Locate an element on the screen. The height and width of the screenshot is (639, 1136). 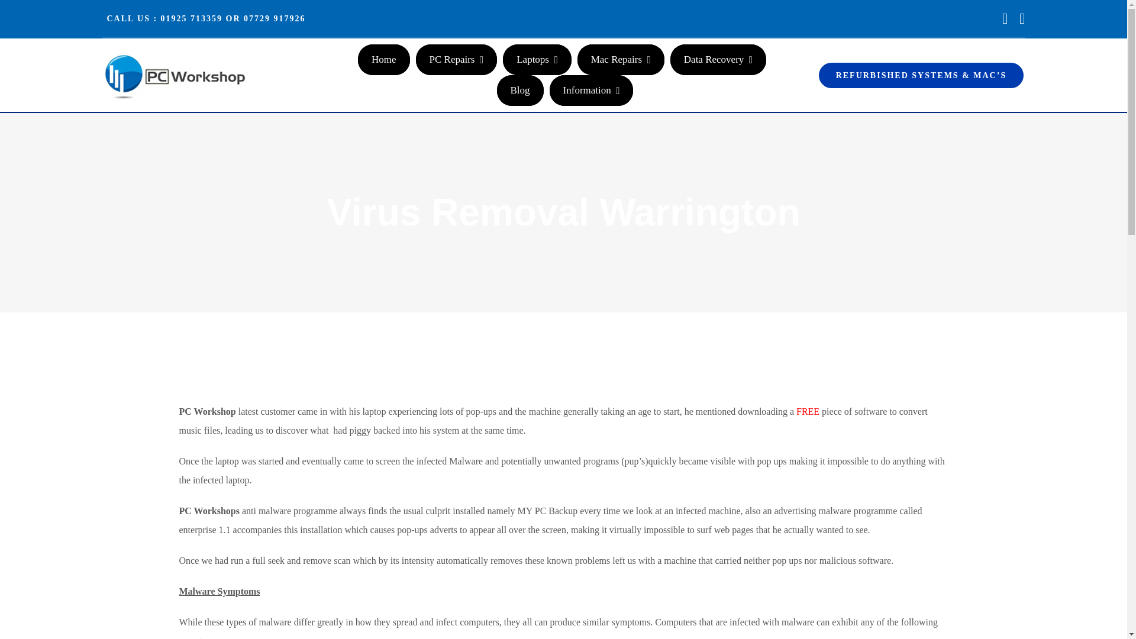
Laptops is located at coordinates (537, 59).